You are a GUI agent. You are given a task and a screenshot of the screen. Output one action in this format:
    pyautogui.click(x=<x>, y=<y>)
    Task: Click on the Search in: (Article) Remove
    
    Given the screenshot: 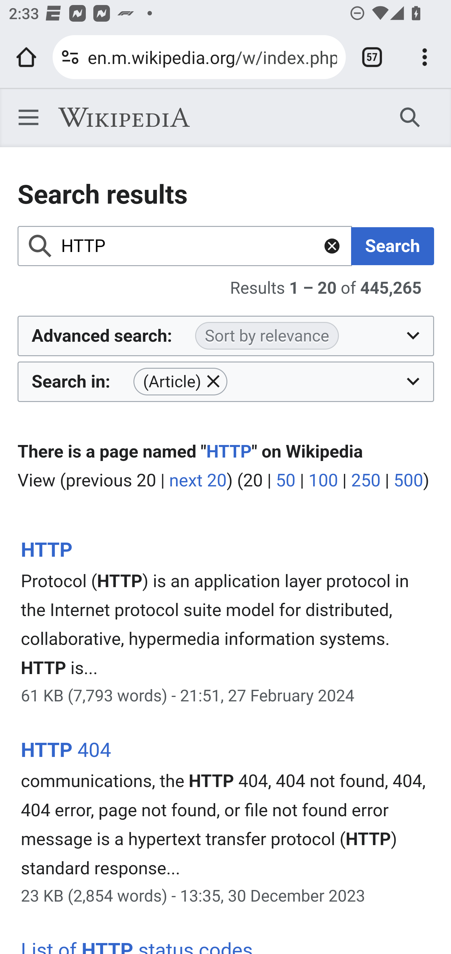 What is the action you would take?
    pyautogui.click(x=226, y=381)
    